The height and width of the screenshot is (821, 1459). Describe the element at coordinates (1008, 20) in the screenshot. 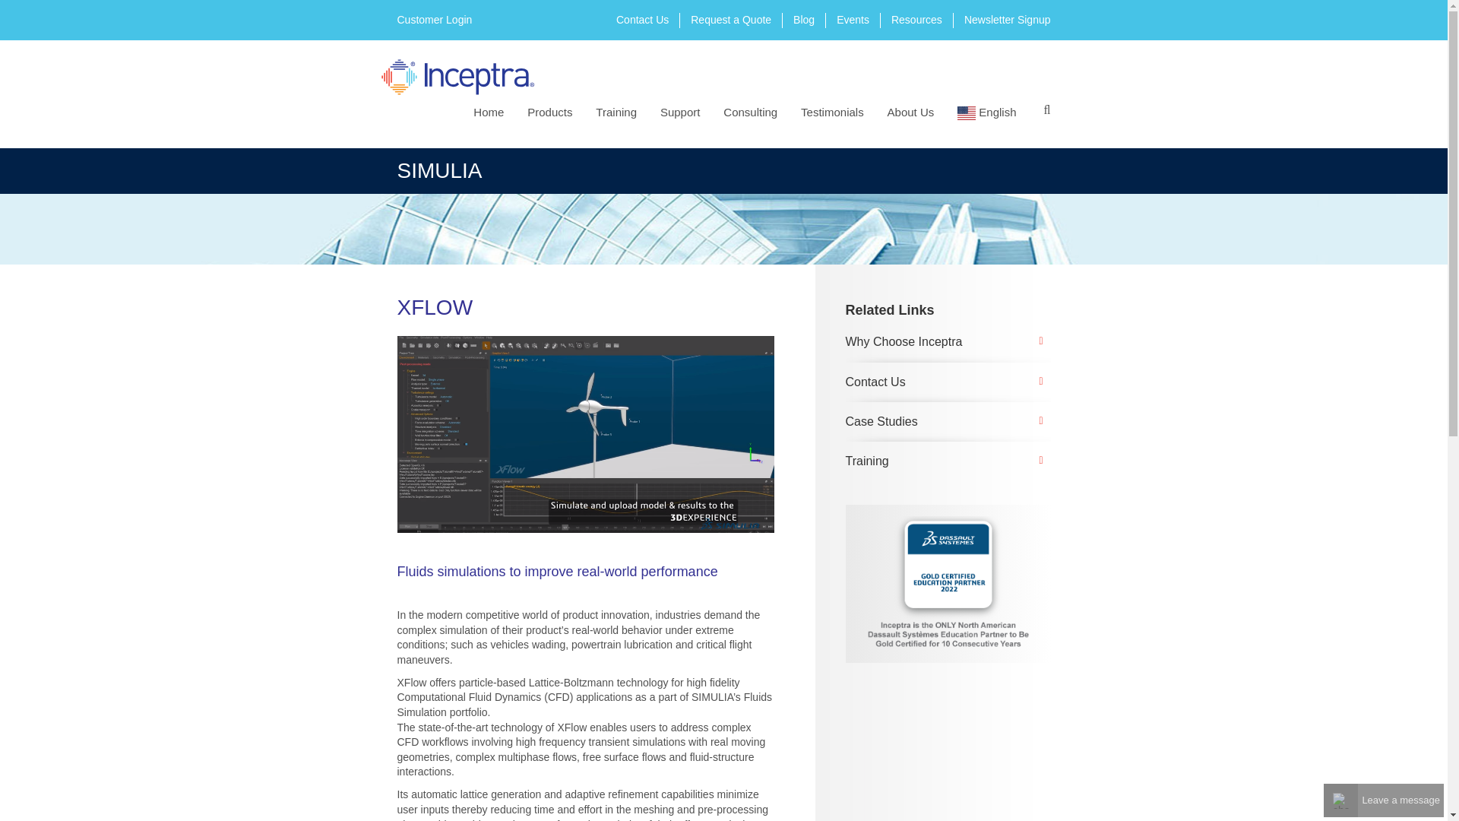

I see `Newsletter Signup` at that location.